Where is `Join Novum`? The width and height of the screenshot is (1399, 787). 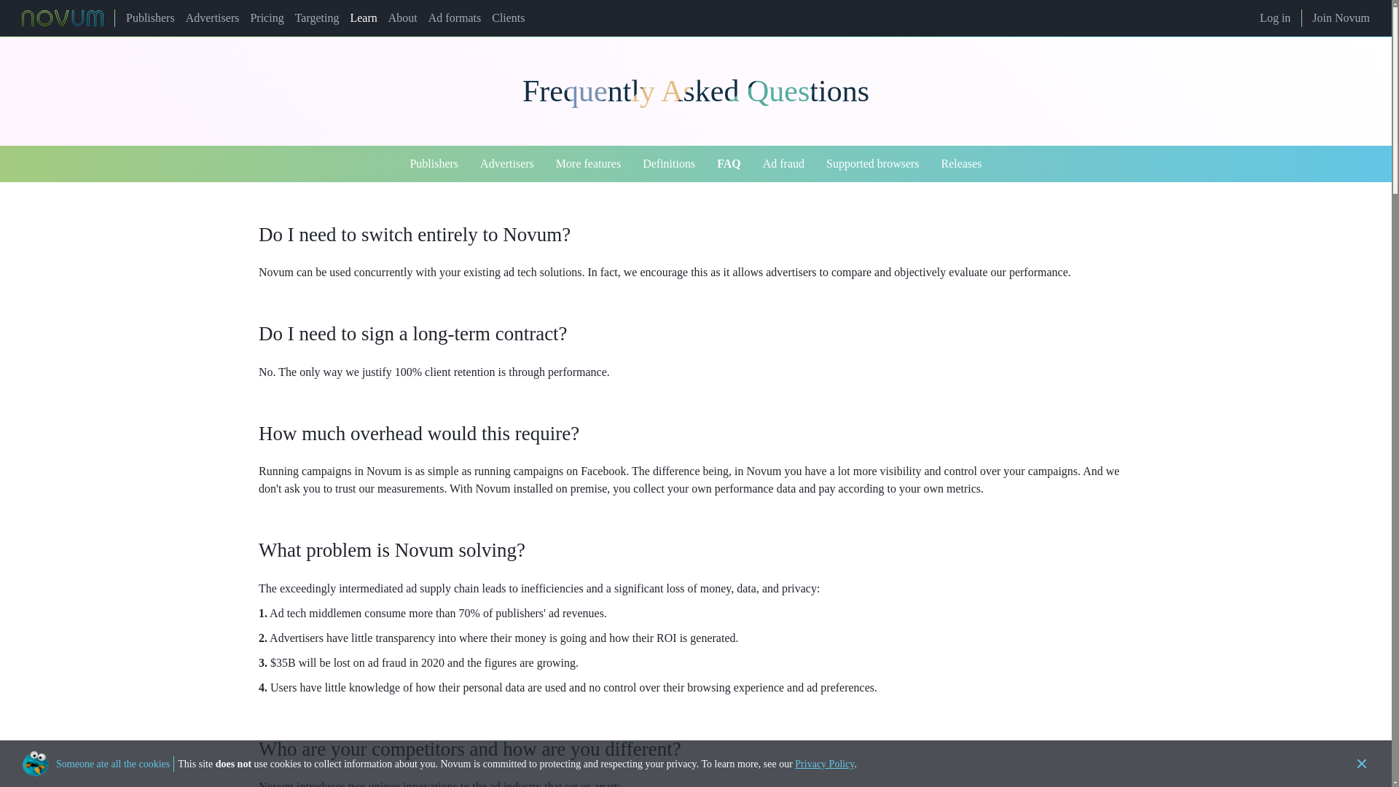
Join Novum is located at coordinates (1341, 17).